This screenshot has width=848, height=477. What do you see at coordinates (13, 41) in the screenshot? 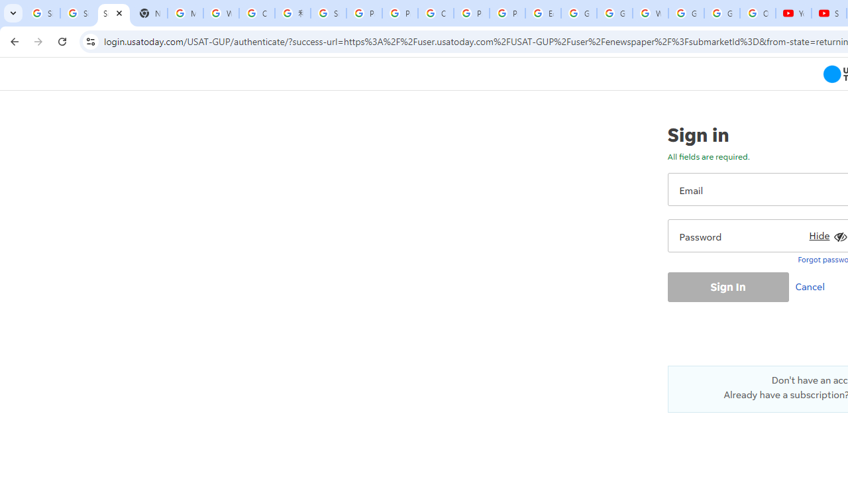
I see `Back` at bounding box center [13, 41].